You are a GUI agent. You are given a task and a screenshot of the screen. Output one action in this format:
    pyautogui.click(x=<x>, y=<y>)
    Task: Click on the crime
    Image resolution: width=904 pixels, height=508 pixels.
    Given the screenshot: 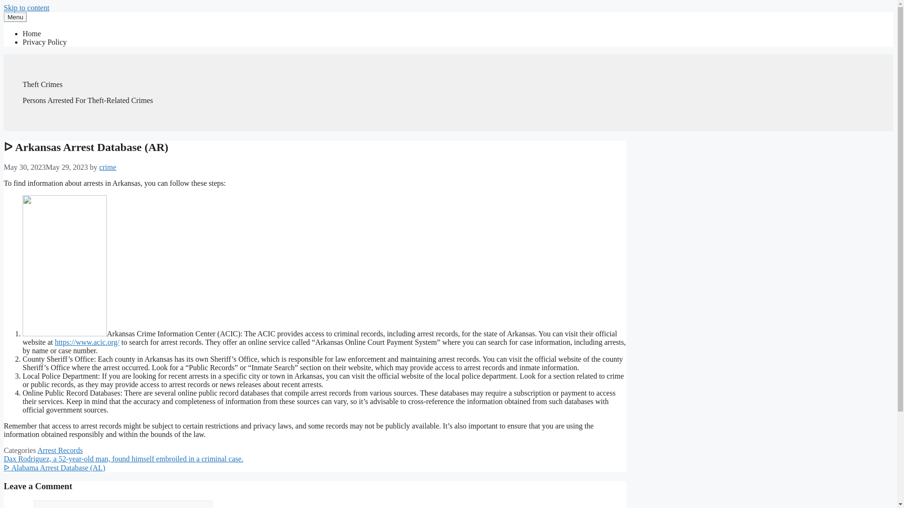 What is the action you would take?
    pyautogui.click(x=108, y=167)
    